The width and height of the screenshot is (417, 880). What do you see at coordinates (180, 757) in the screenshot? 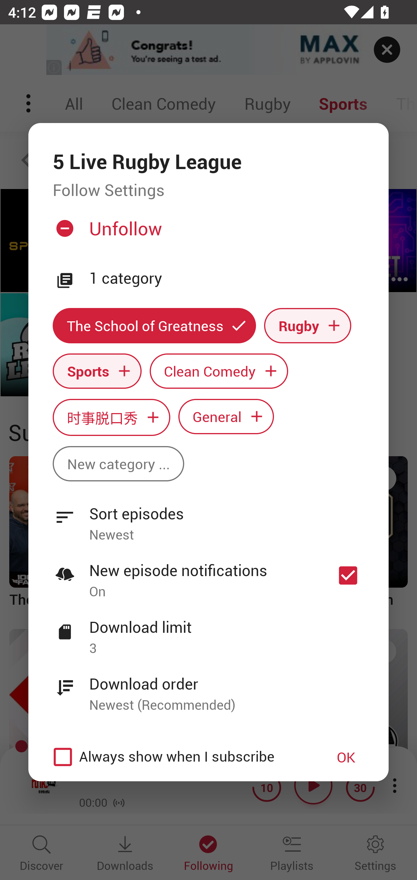
I see `Always show when I subscribe` at bounding box center [180, 757].